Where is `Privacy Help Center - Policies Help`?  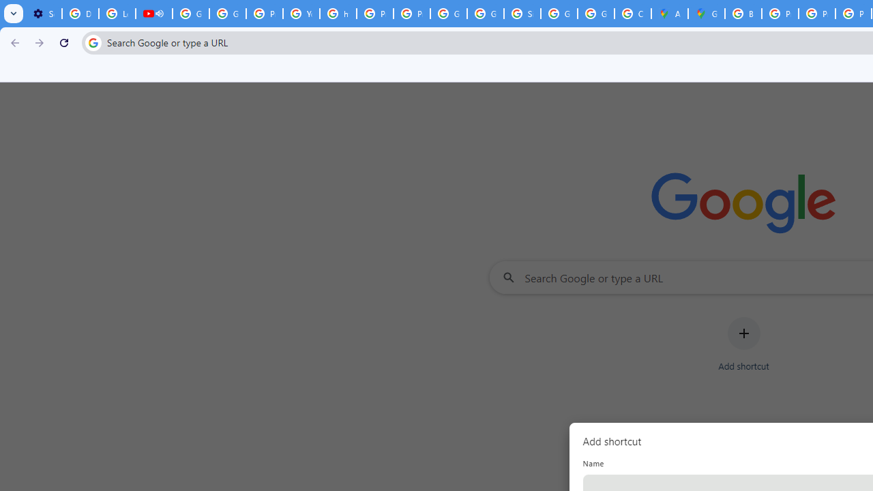
Privacy Help Center - Policies Help is located at coordinates (817, 14).